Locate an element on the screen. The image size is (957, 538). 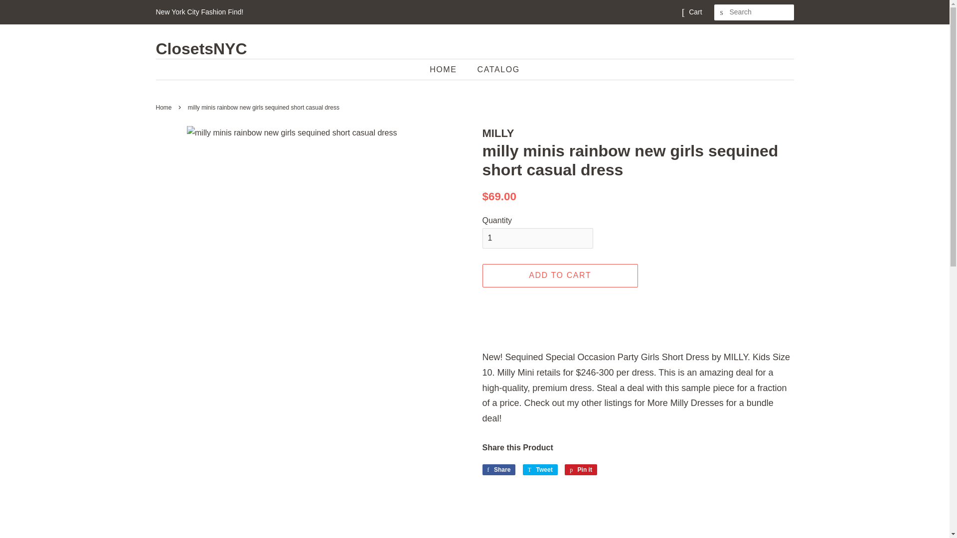
1 is located at coordinates (537, 238).